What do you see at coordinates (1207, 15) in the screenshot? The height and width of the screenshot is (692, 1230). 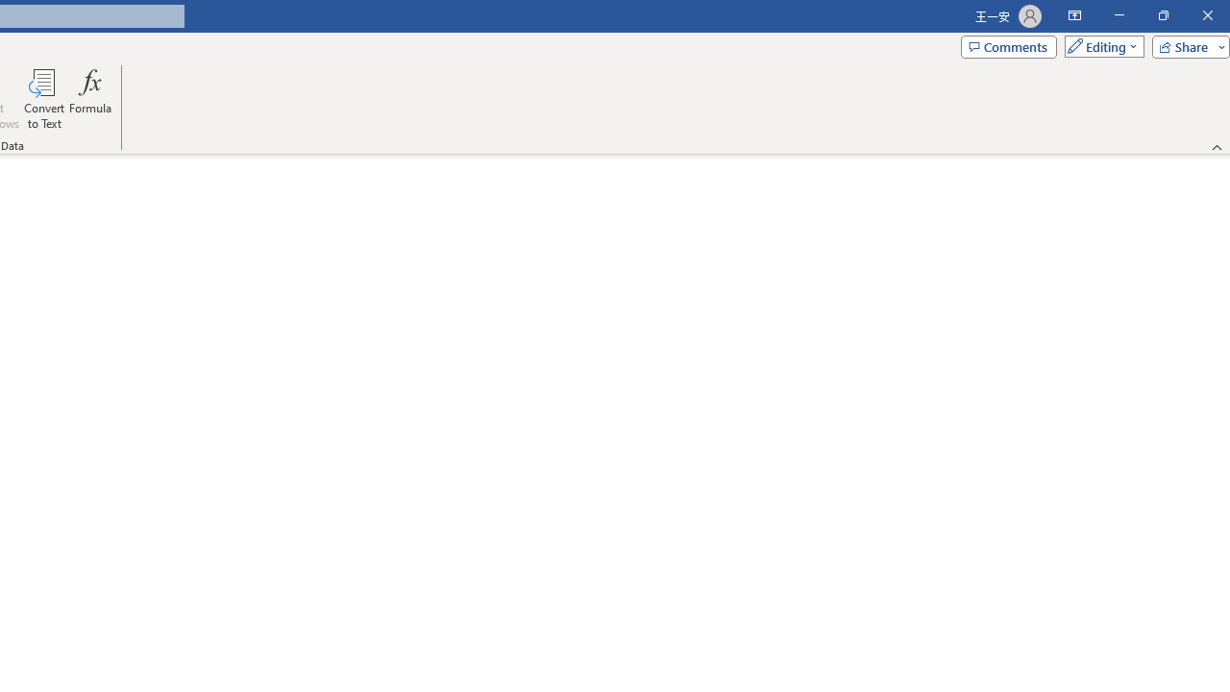 I see `Close` at bounding box center [1207, 15].